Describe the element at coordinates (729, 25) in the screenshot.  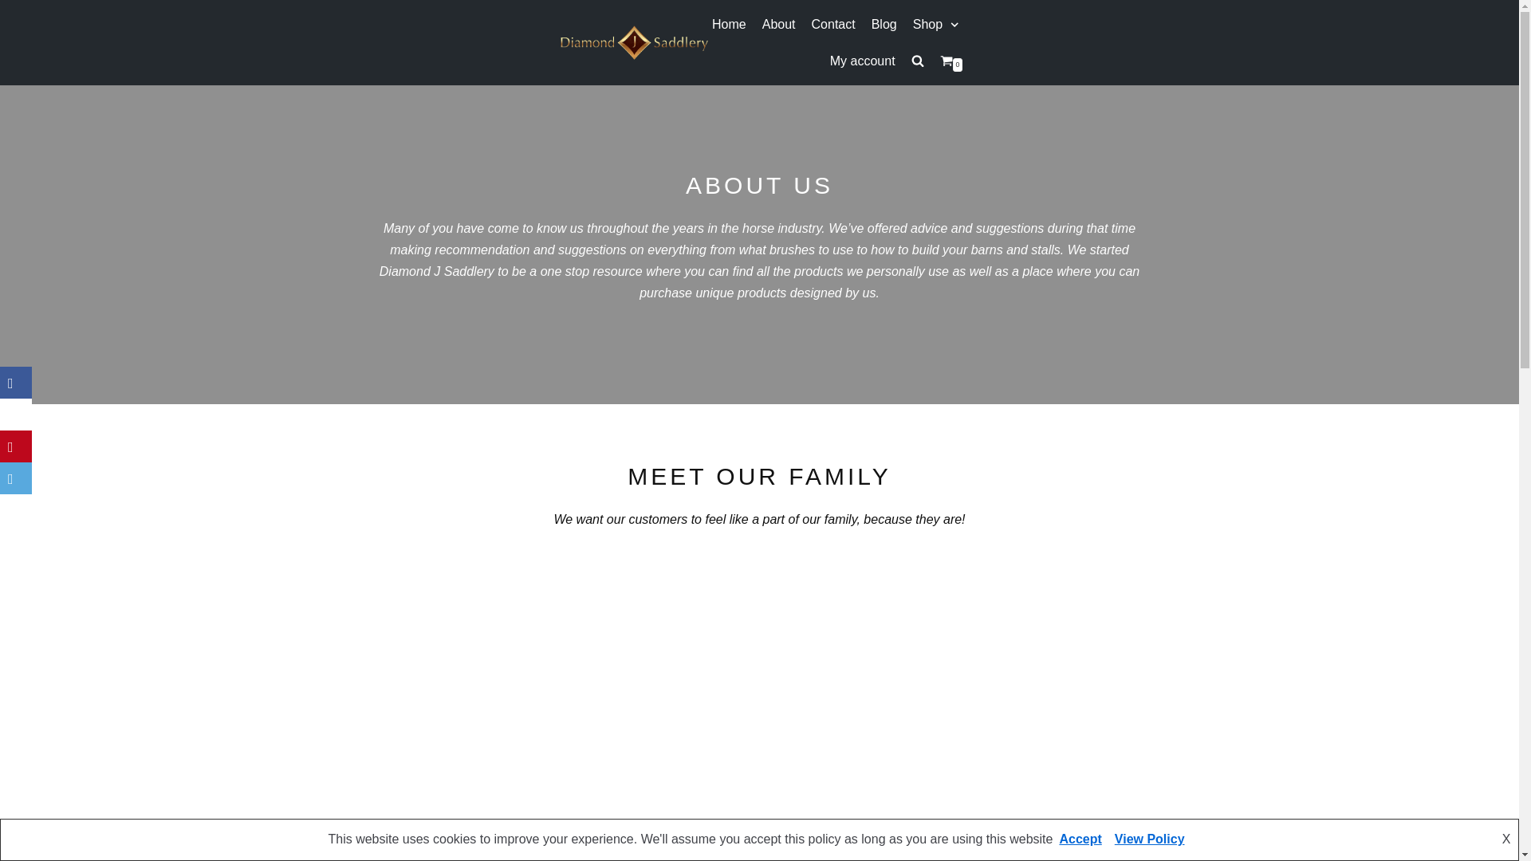
I see `Home` at that location.